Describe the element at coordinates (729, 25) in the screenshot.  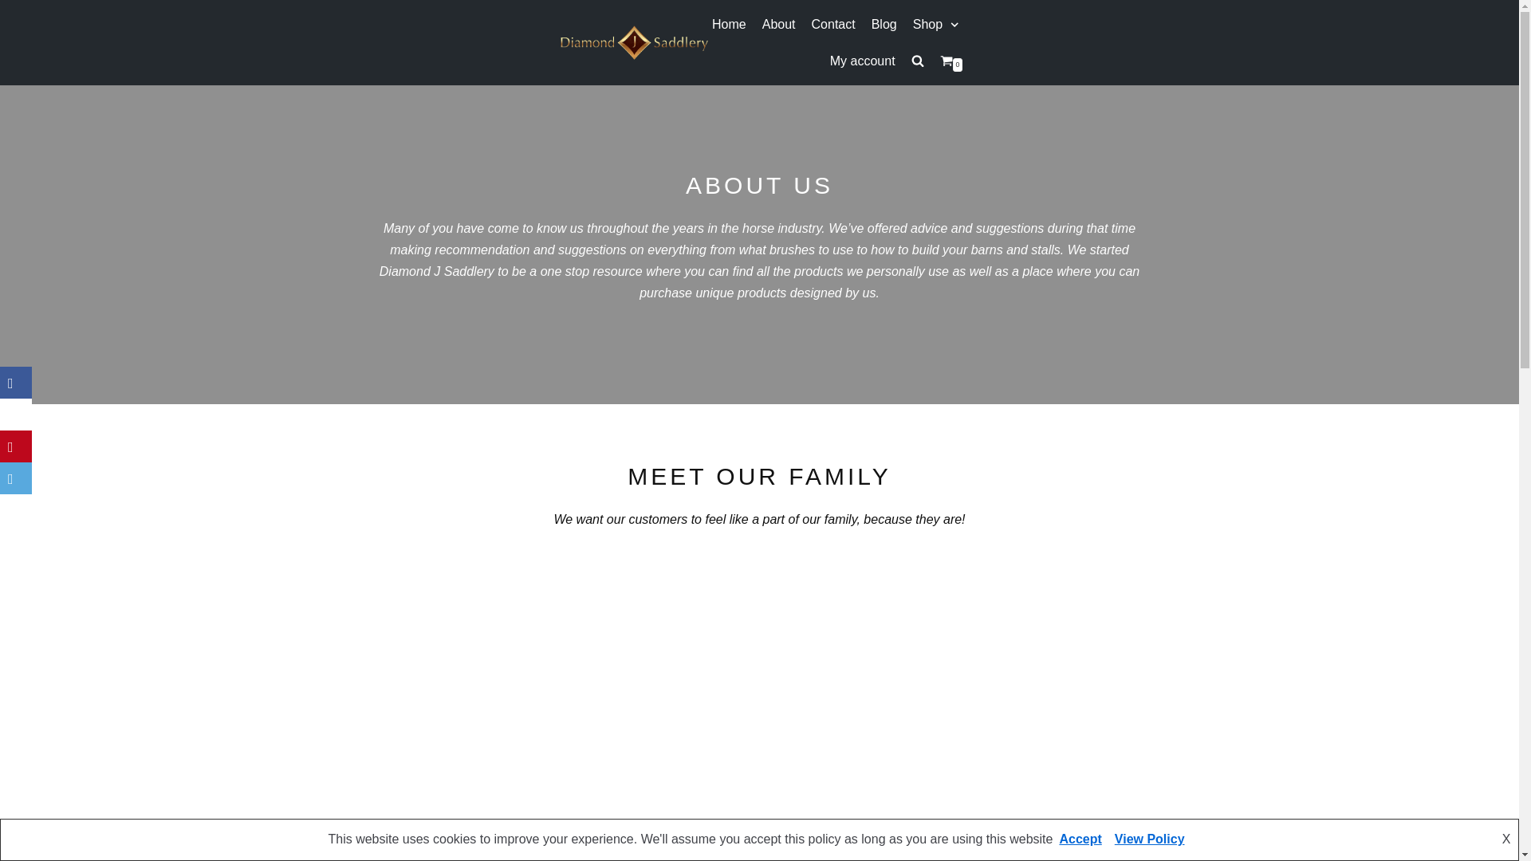
I see `Home` at that location.